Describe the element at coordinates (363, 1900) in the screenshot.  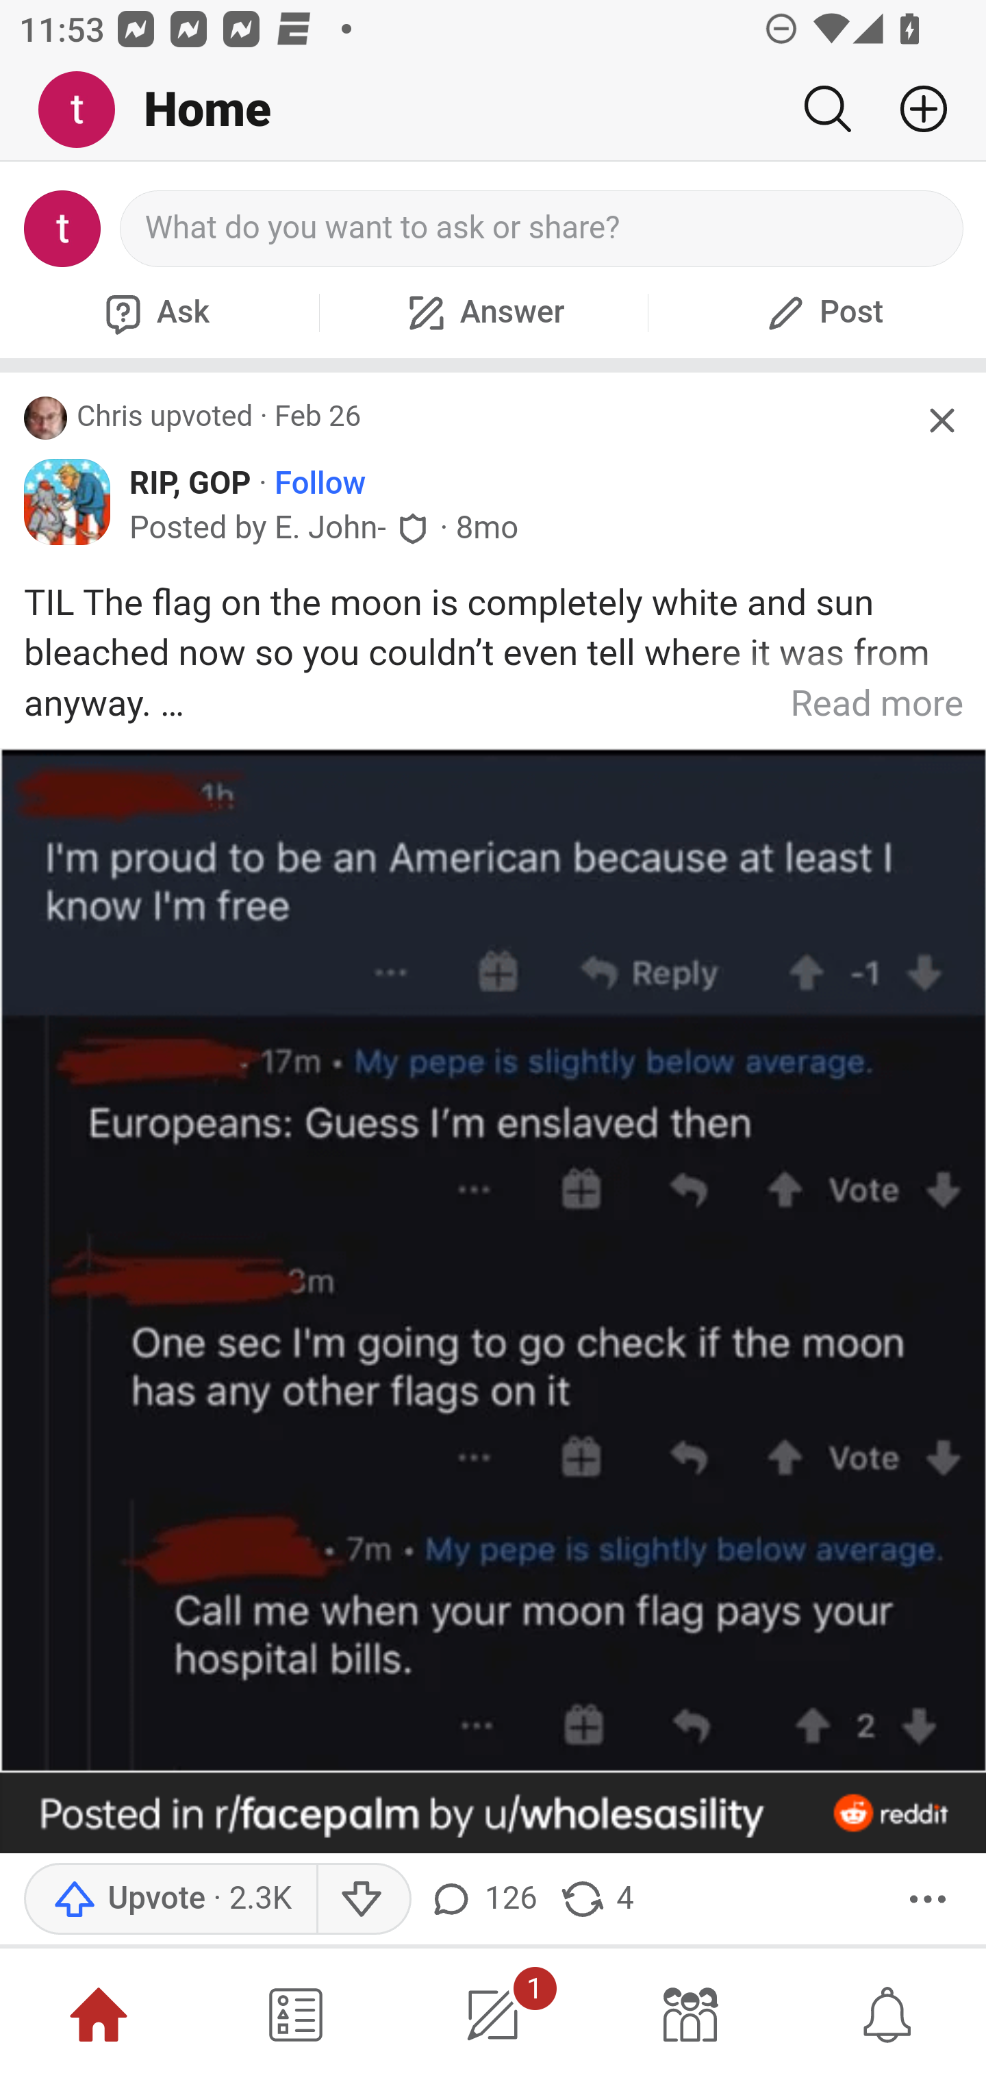
I see `Downvote` at that location.